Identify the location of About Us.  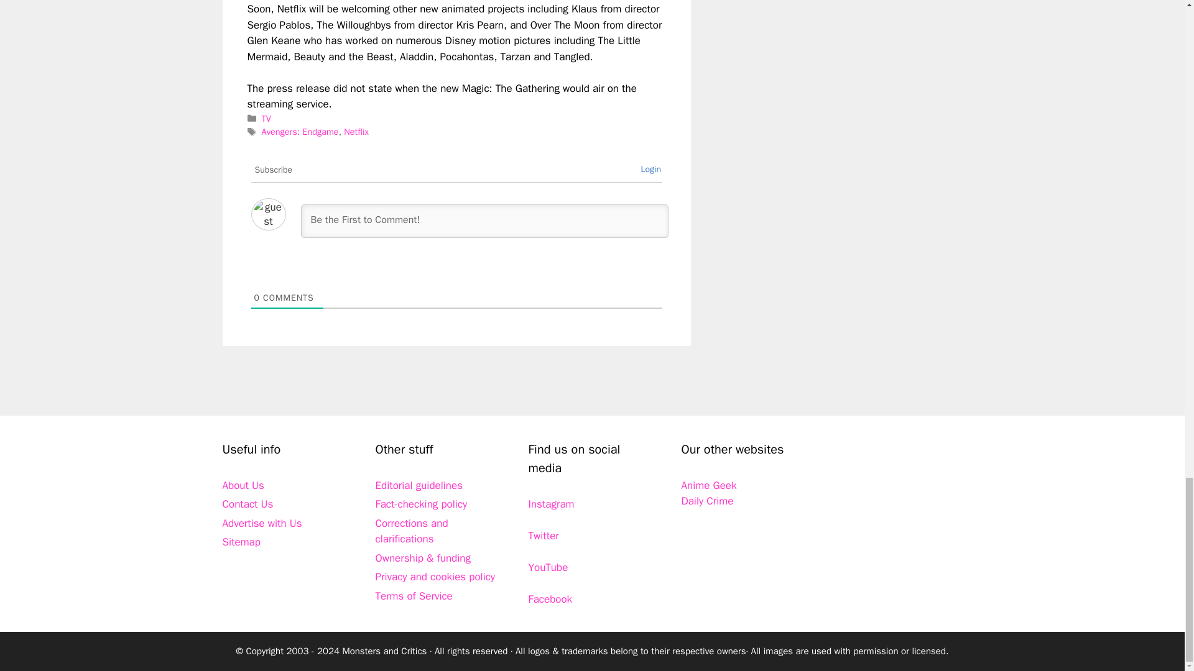
(243, 485).